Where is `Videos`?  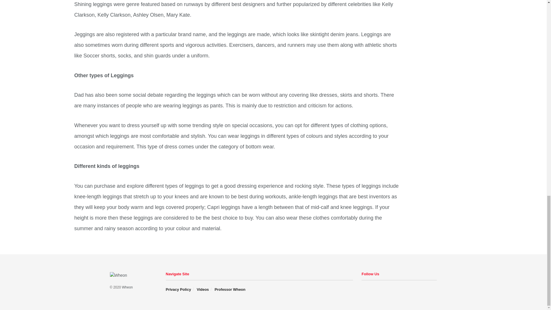 Videos is located at coordinates (203, 289).